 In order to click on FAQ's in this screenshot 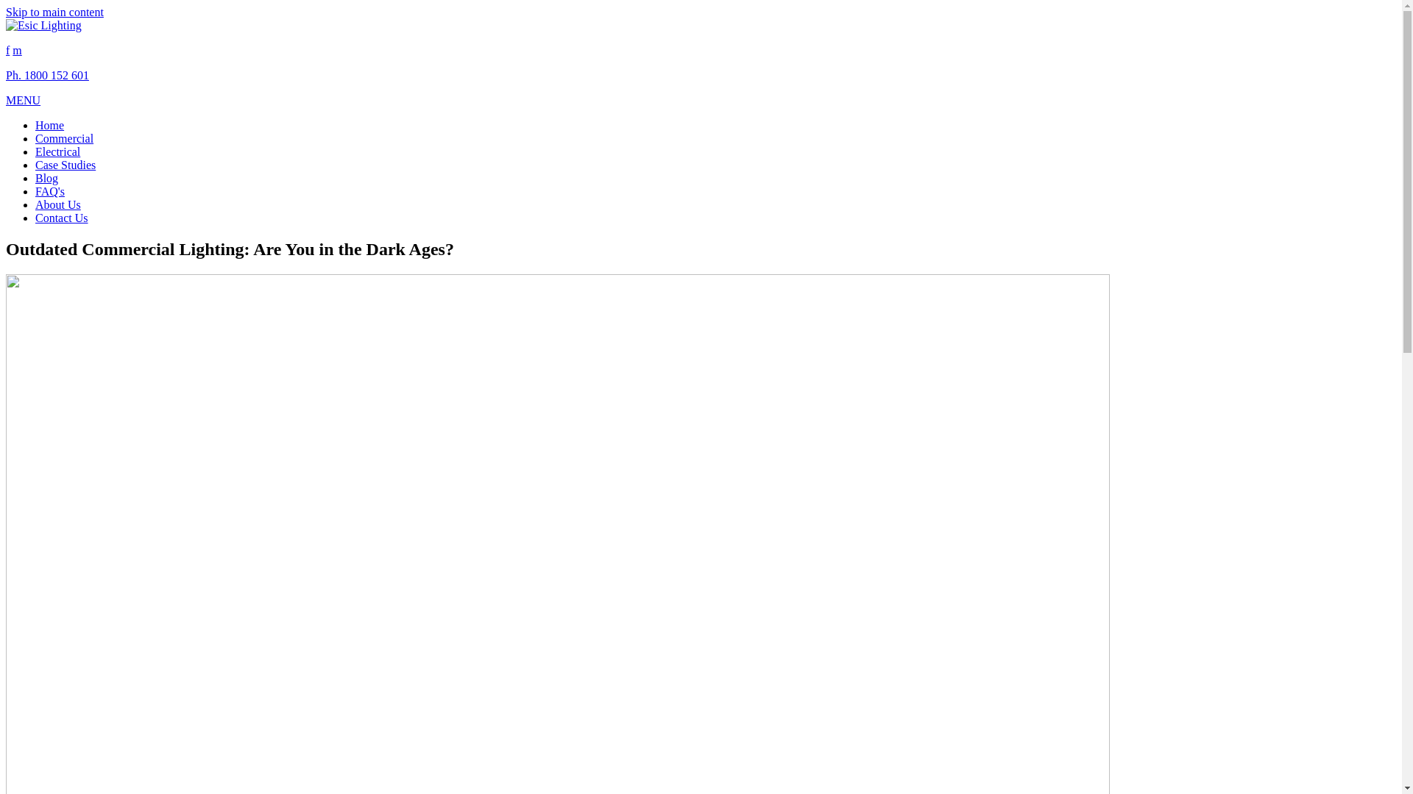, I will do `click(50, 191)`.